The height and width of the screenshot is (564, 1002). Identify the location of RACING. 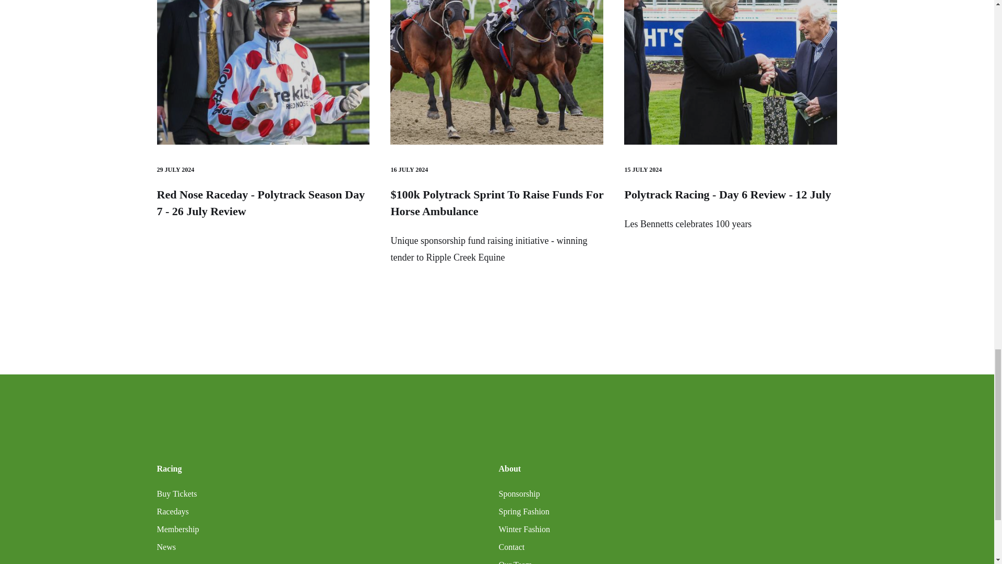
(263, 72).